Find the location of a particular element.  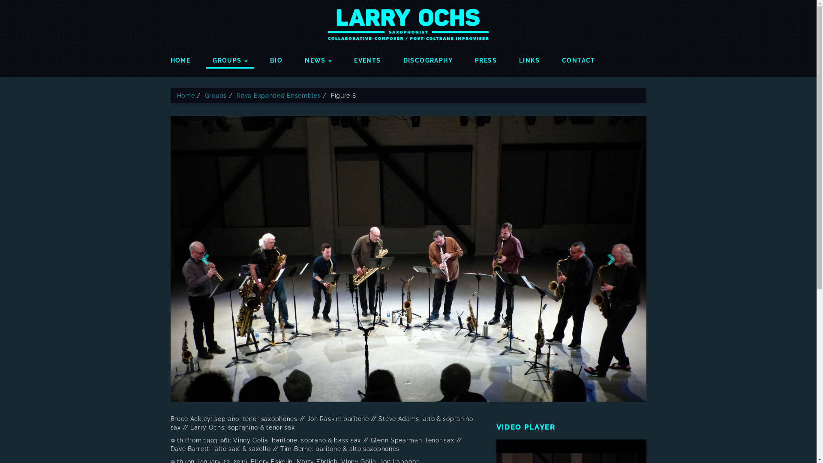

Rova Expanded Ensembles is located at coordinates (279, 96).